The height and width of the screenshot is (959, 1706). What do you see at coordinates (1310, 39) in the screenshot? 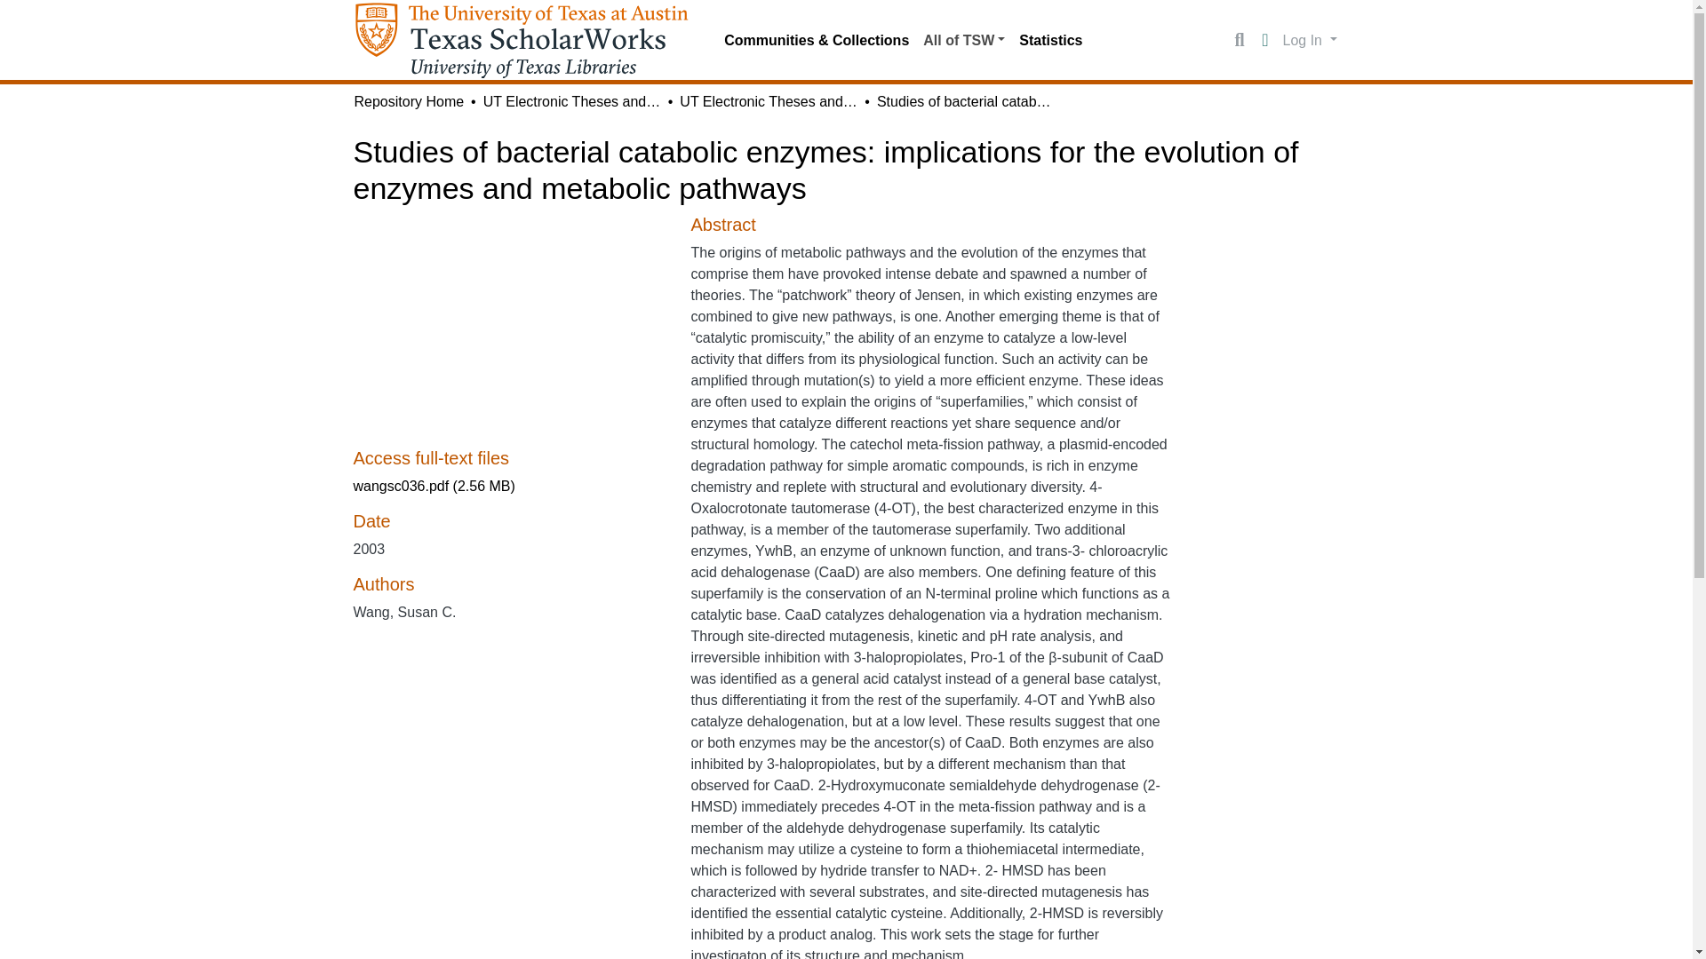
I see `Log In` at bounding box center [1310, 39].